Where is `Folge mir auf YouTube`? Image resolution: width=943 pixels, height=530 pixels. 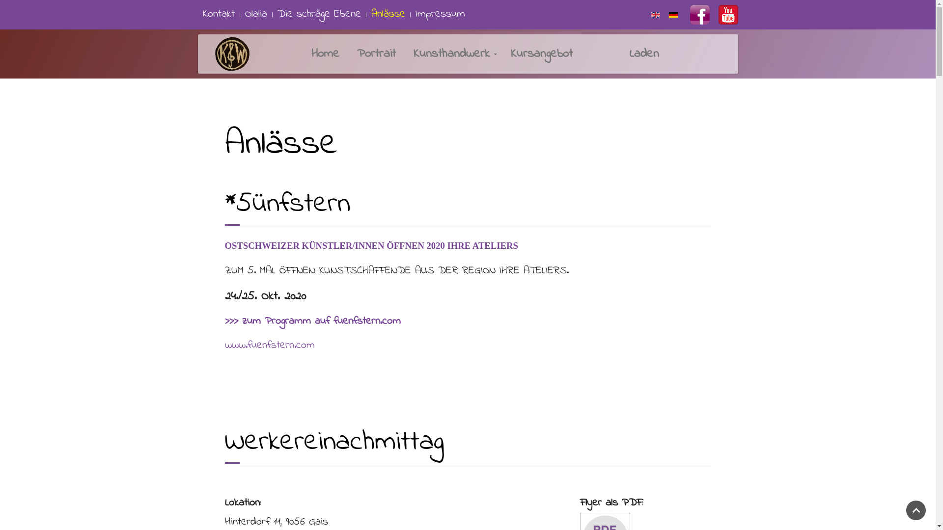
Folge mir auf YouTube is located at coordinates (725, 14).